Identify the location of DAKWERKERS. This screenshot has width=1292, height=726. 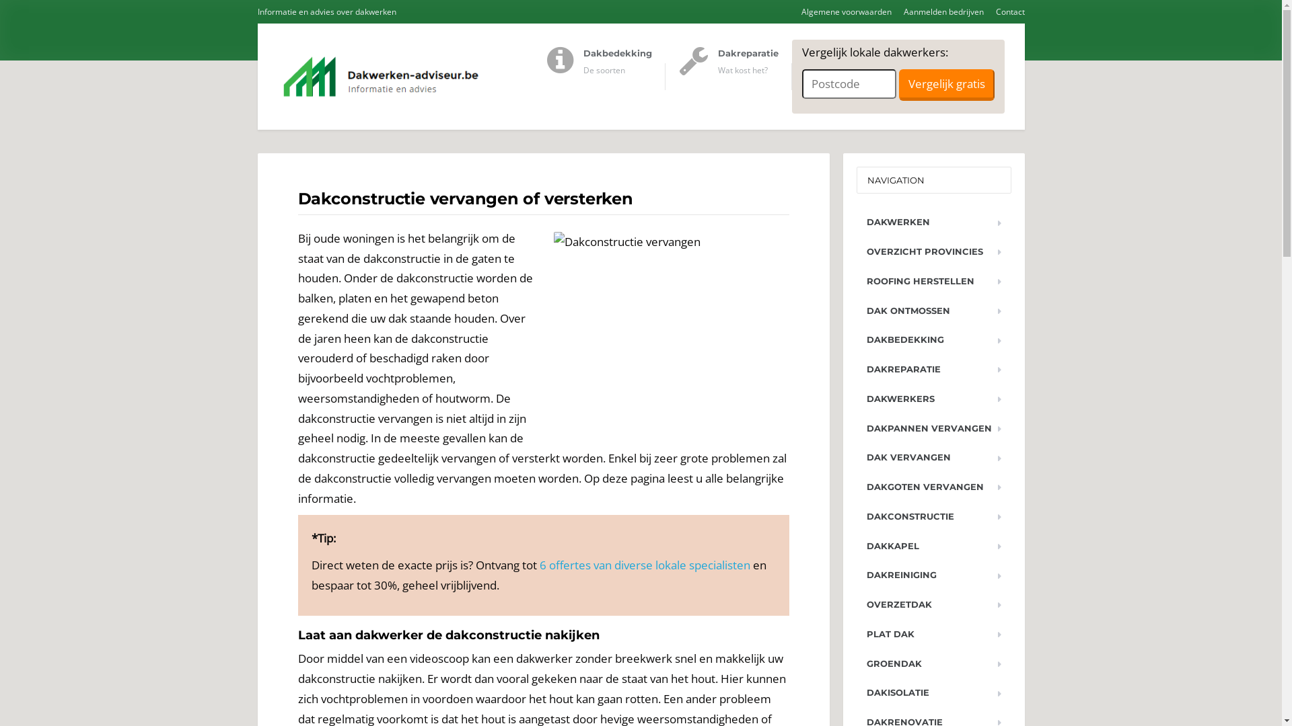
(933, 399).